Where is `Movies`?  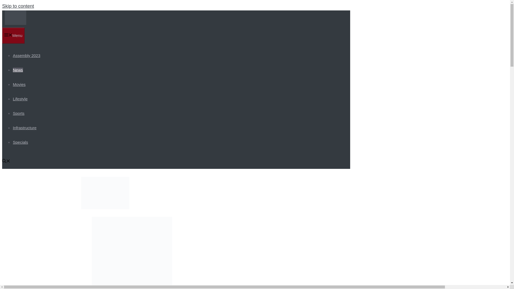
Movies is located at coordinates (19, 84).